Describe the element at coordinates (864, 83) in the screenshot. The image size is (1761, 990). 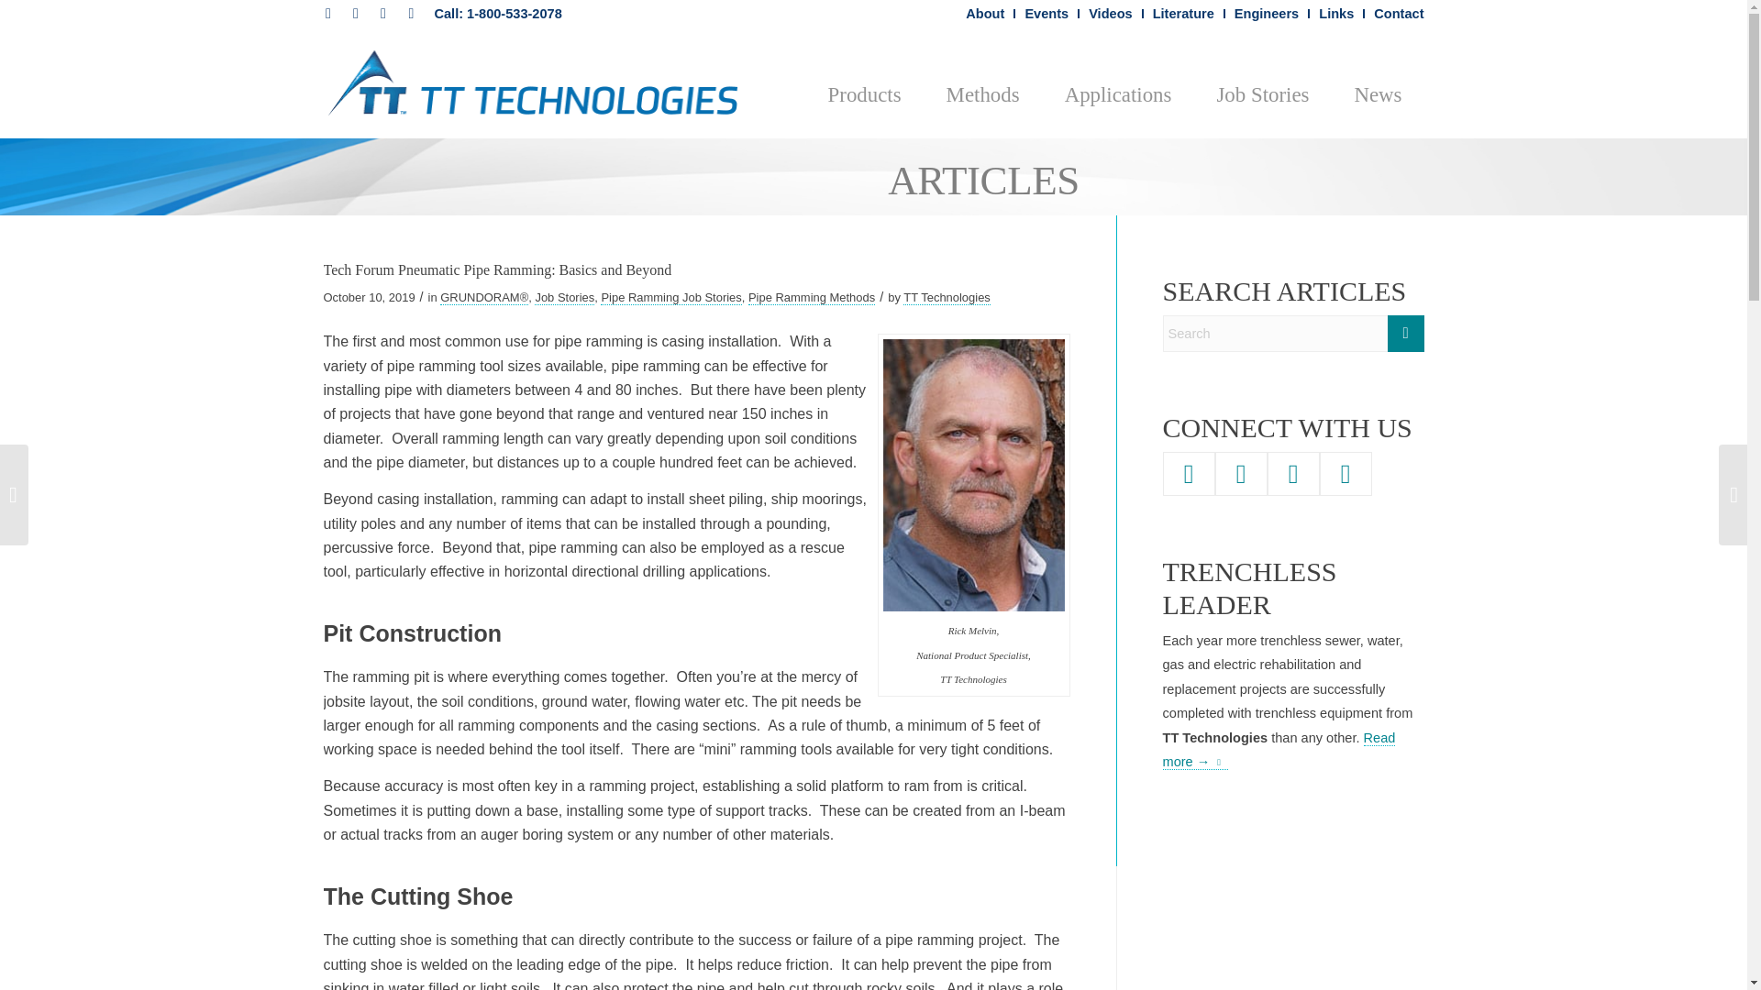
I see `Products` at that location.